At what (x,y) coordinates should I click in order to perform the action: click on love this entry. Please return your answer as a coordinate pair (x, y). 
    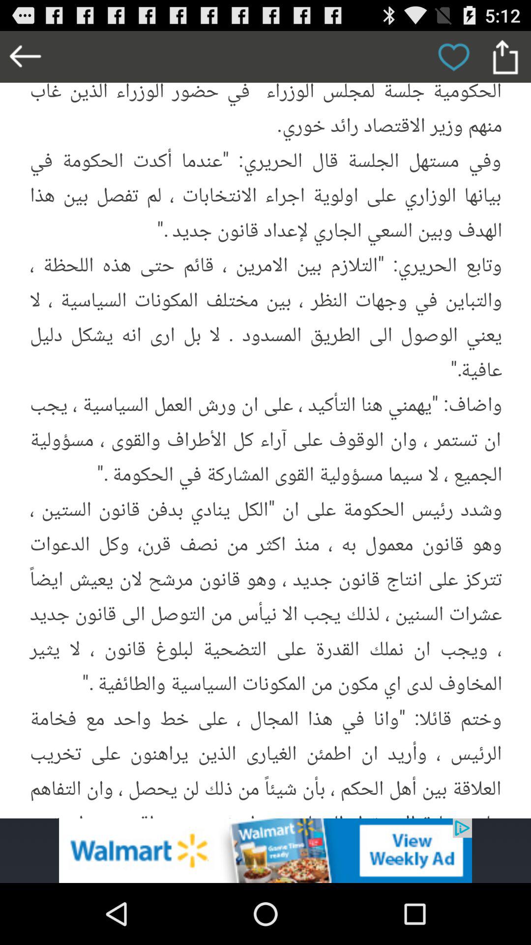
    Looking at the image, I should click on (453, 57).